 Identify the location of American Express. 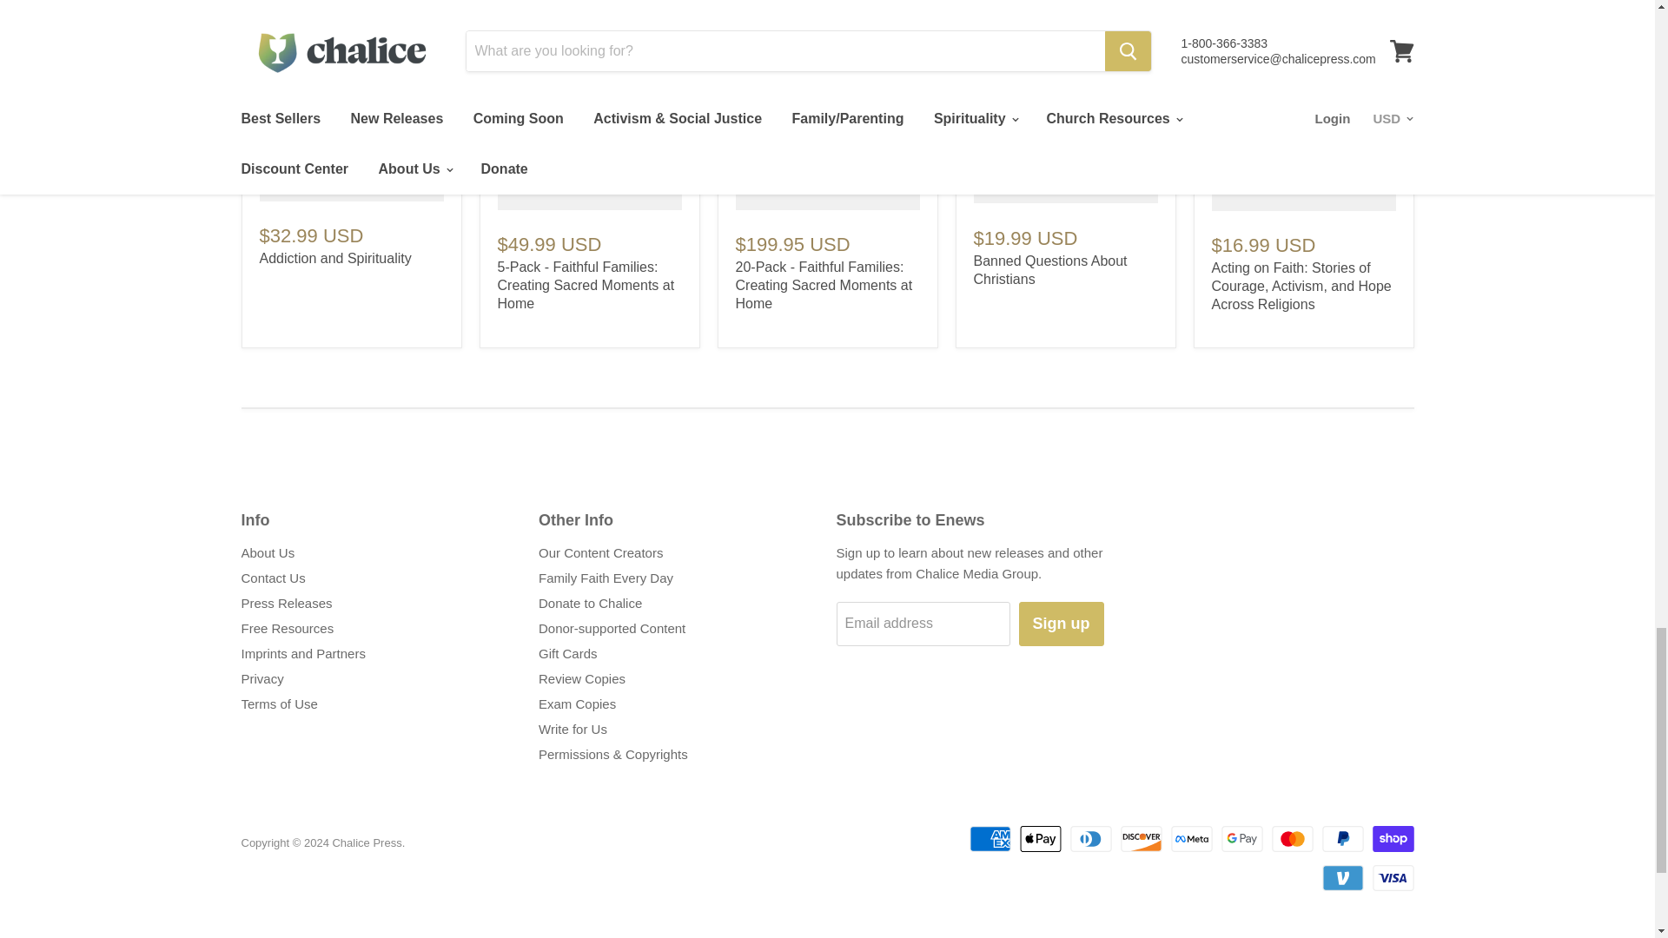
(990, 839).